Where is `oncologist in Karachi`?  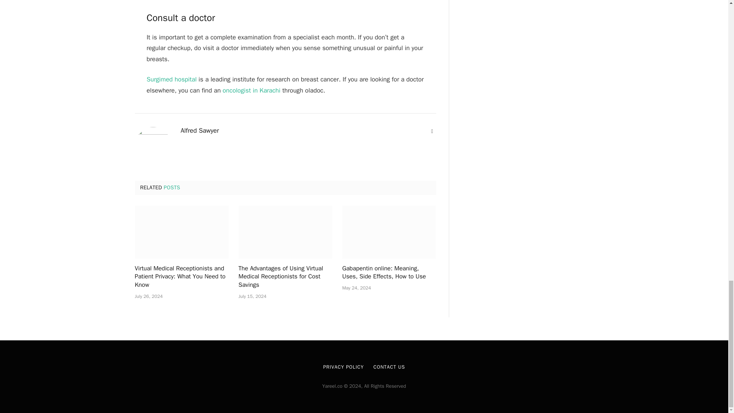 oncologist in Karachi is located at coordinates (251, 90).